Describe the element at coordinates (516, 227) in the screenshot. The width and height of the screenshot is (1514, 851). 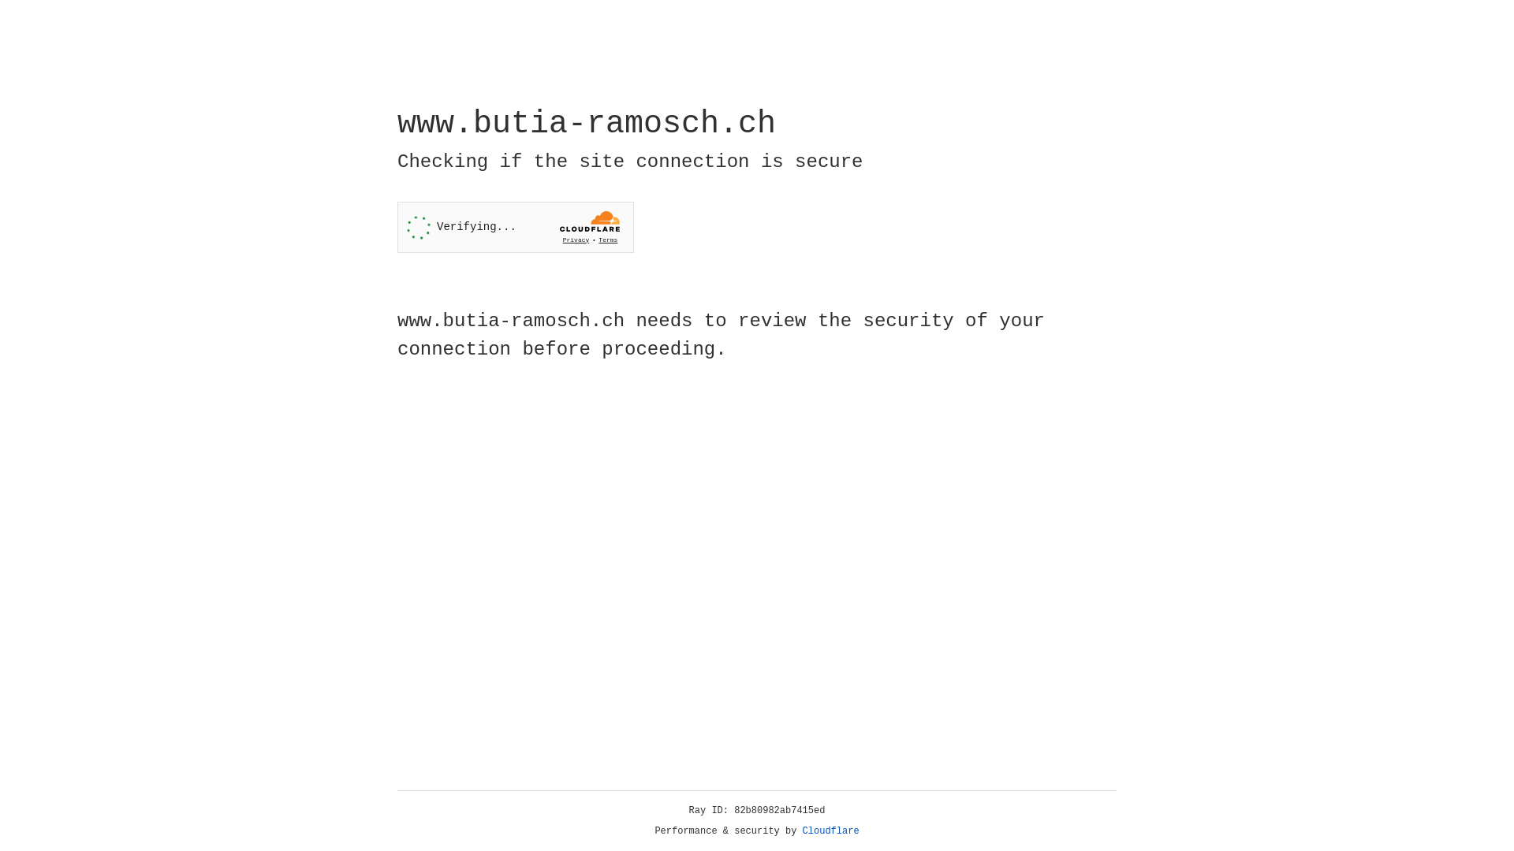
I see `Widget containing a Cloudflare security challenge` at that location.